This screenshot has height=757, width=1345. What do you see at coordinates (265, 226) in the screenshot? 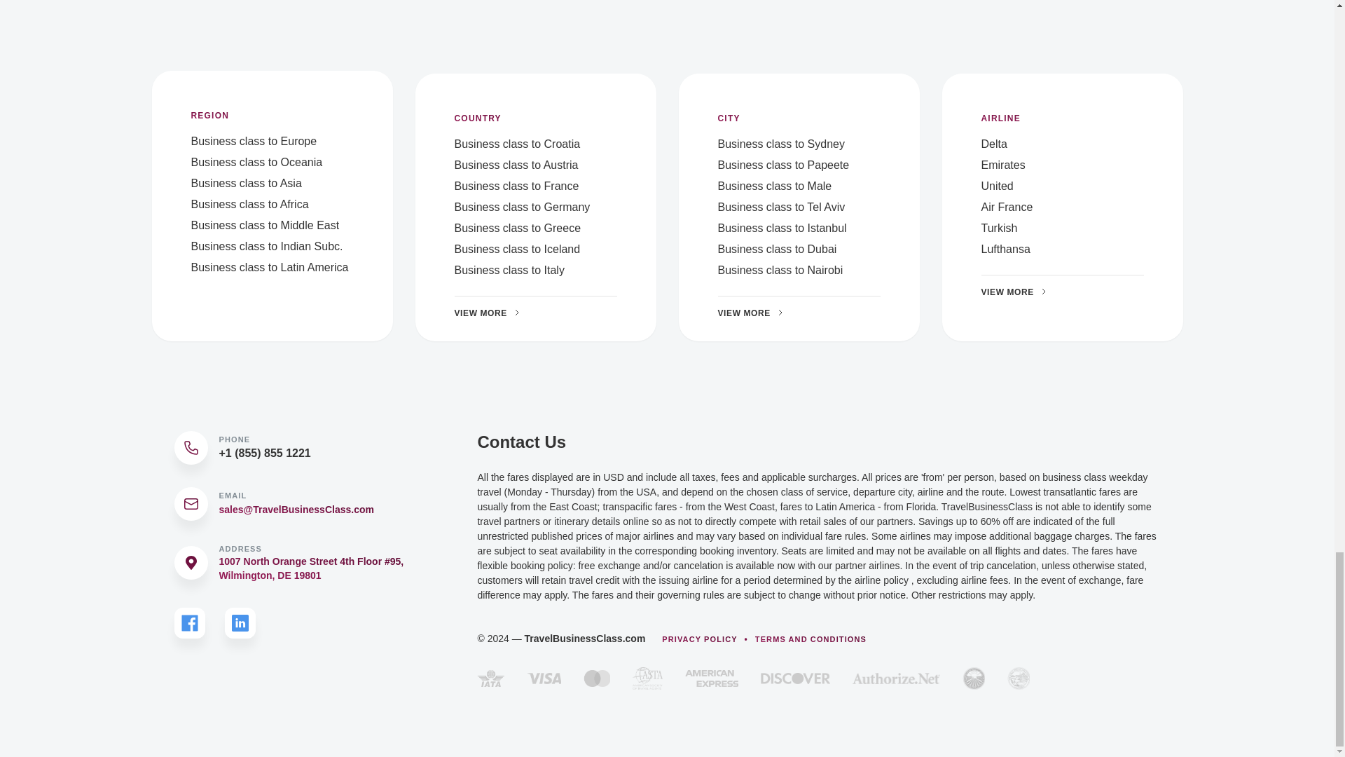
I see `Business class flights to Middle East` at bounding box center [265, 226].